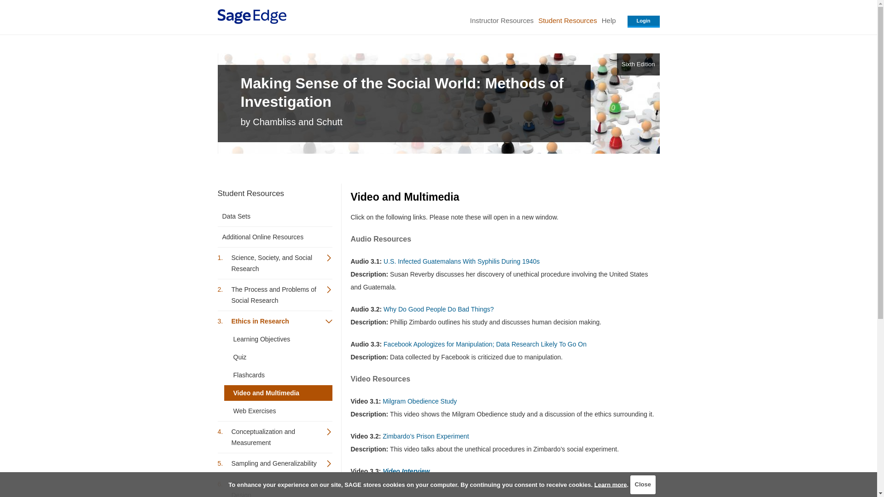  I want to click on Conceptualization and Measurement, so click(274, 437).